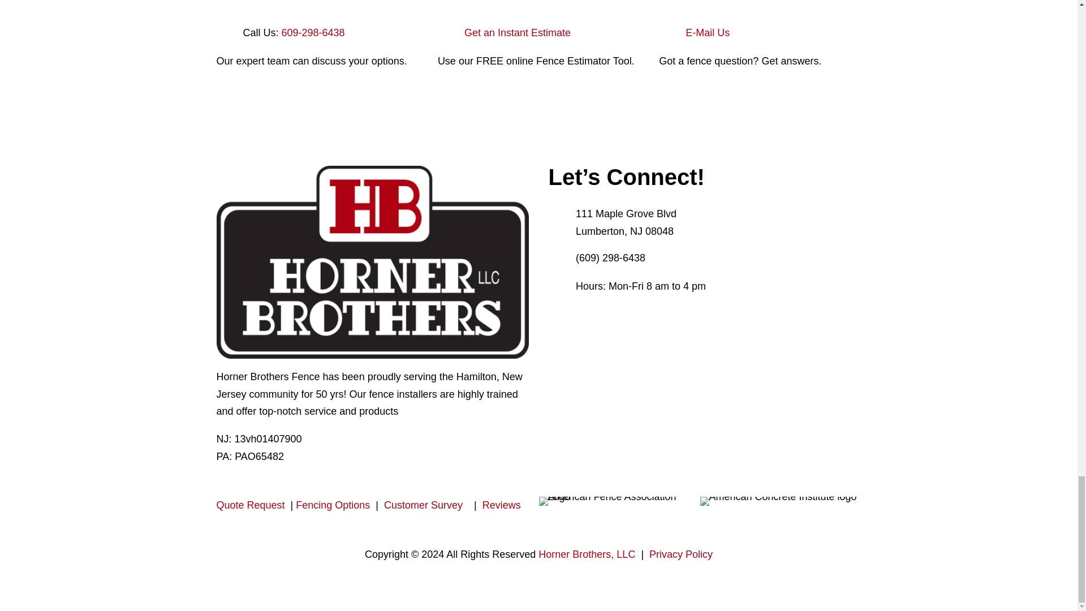 The width and height of the screenshot is (1086, 611). I want to click on Follow on Youtube, so click(626, 315).